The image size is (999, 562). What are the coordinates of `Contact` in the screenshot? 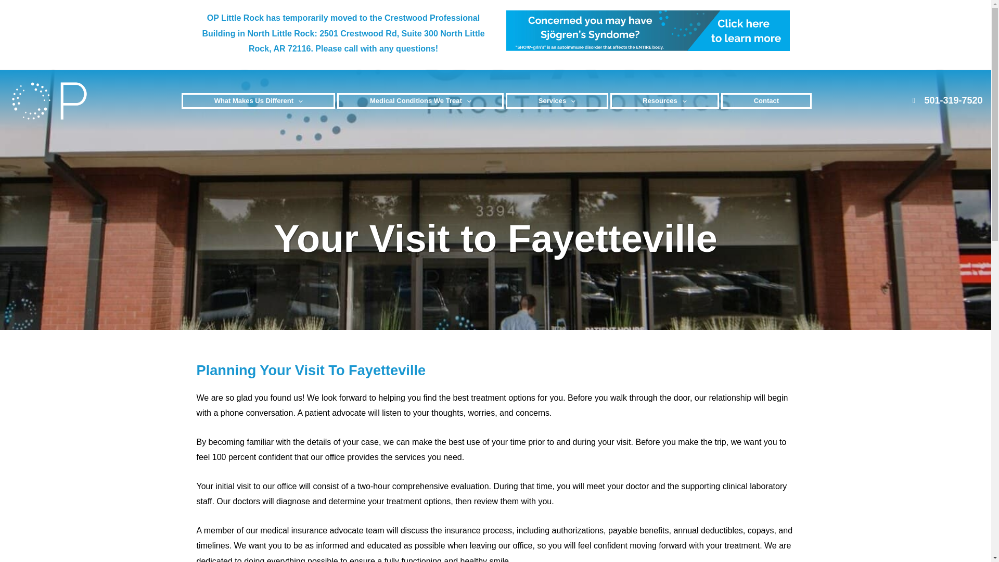 It's located at (766, 101).